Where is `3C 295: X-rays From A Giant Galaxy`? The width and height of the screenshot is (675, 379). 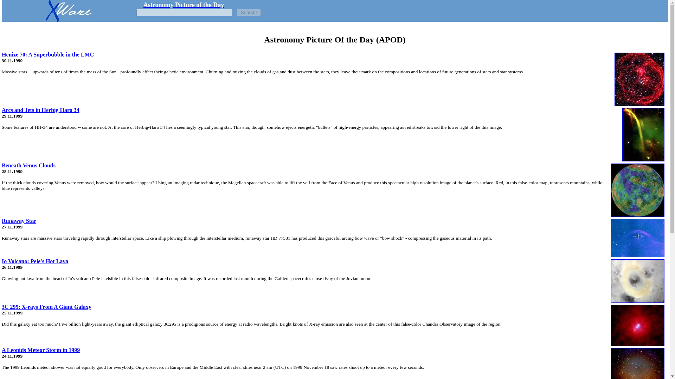
3C 295: X-rays From A Giant Galaxy is located at coordinates (46, 307).